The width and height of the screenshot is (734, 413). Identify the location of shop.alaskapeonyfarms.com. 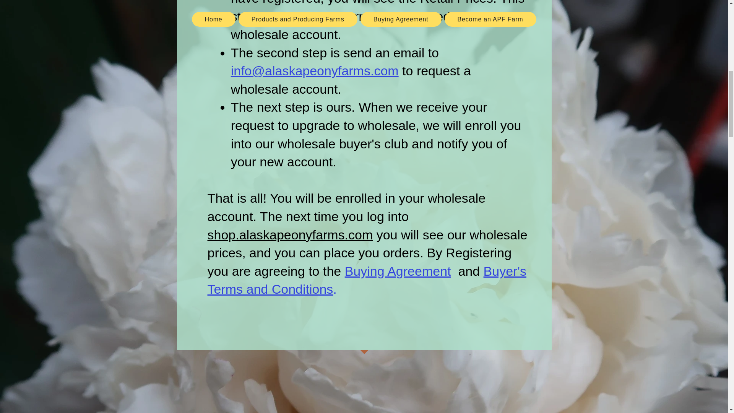
(290, 235).